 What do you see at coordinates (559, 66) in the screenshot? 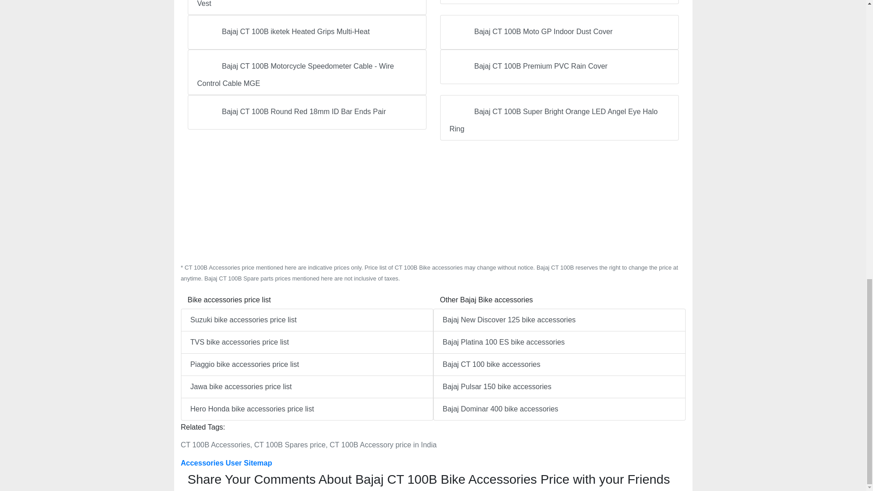
I see `Bajaj CT 100B Premium PVC Rain Cover` at bounding box center [559, 66].